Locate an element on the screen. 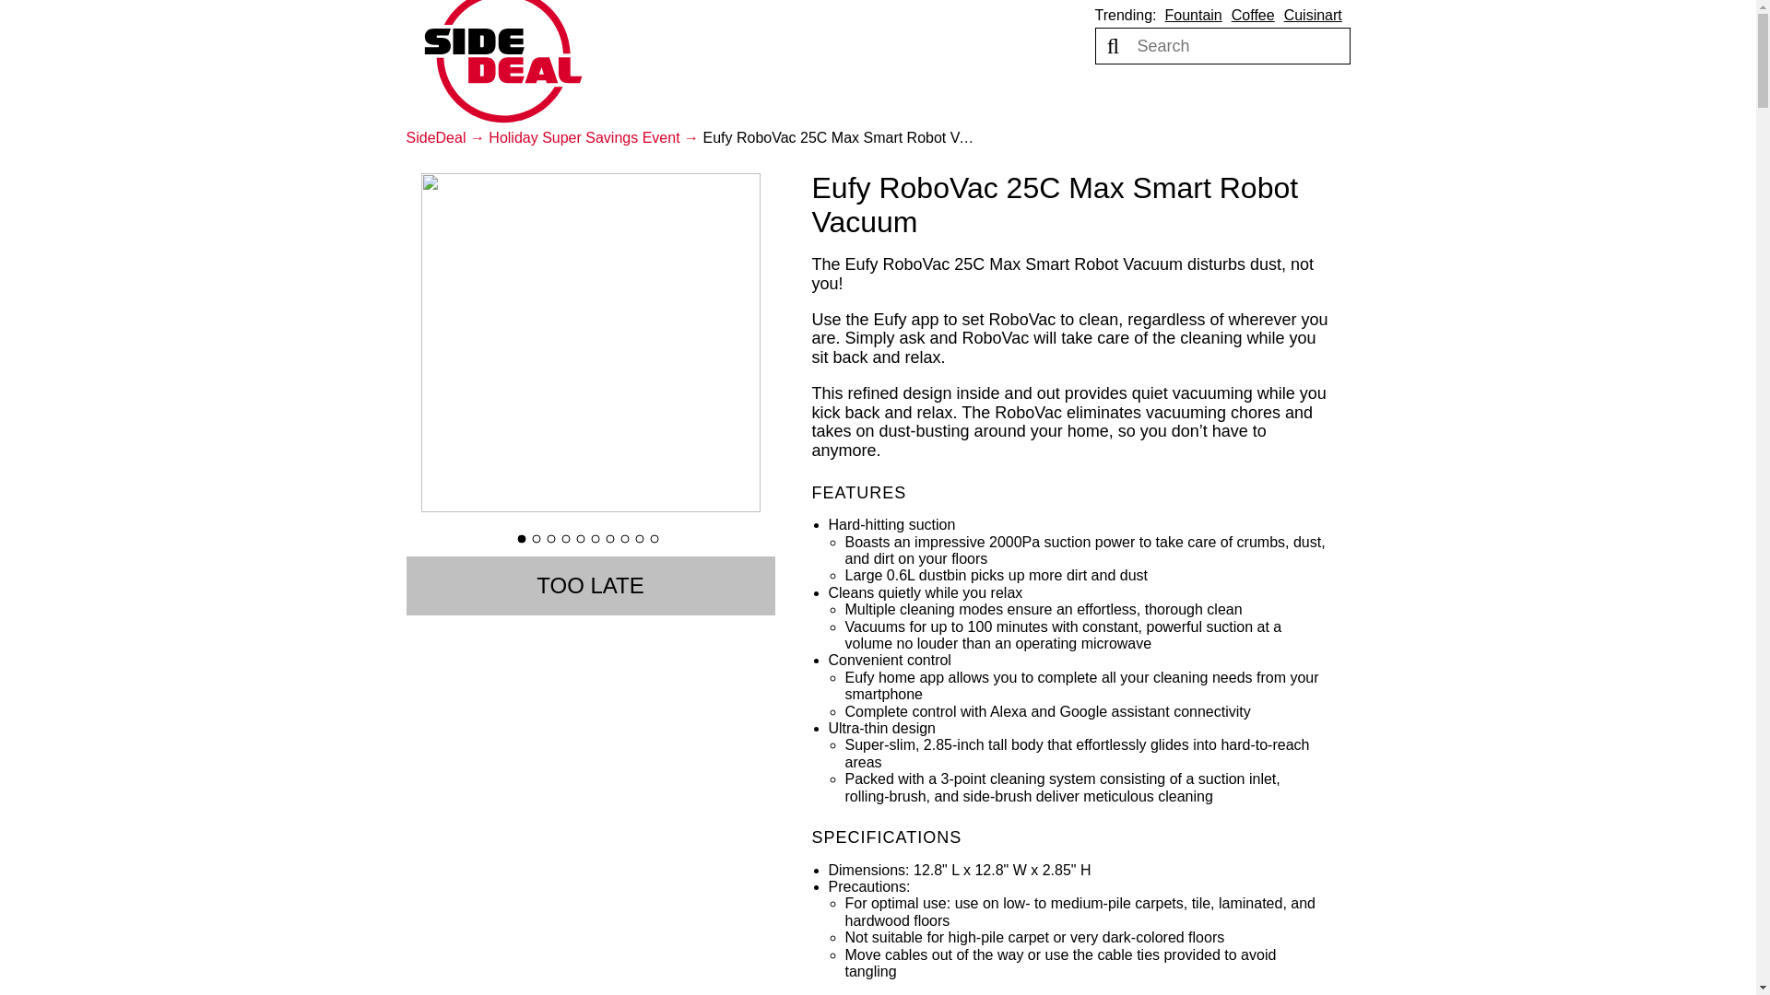 The width and height of the screenshot is (1770, 995). Cuisinart is located at coordinates (1313, 15).